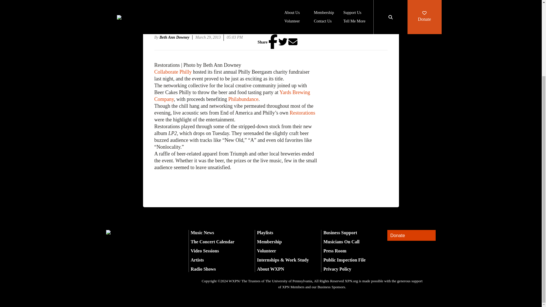  What do you see at coordinates (232, 96) in the screenshot?
I see `Yards Brewing Company` at bounding box center [232, 96].